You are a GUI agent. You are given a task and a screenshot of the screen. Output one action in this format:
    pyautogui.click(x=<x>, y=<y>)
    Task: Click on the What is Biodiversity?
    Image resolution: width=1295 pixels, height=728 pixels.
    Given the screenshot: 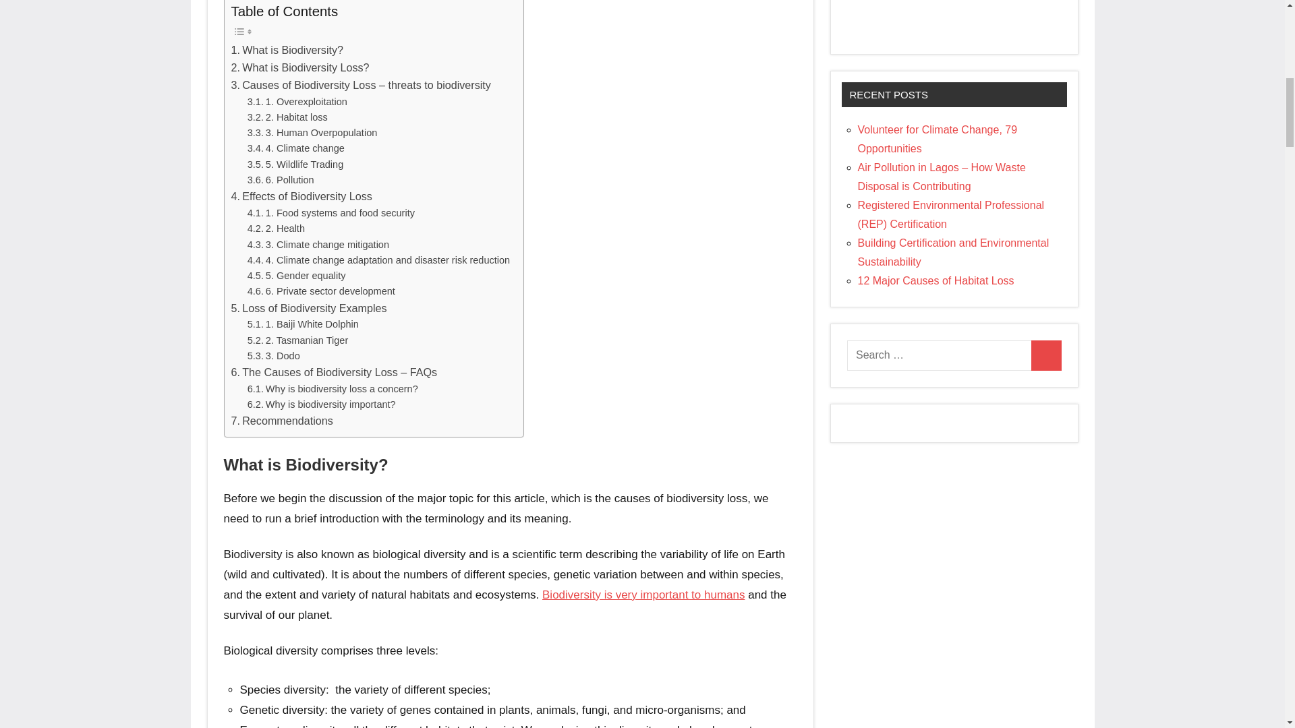 What is the action you would take?
    pyautogui.click(x=286, y=50)
    